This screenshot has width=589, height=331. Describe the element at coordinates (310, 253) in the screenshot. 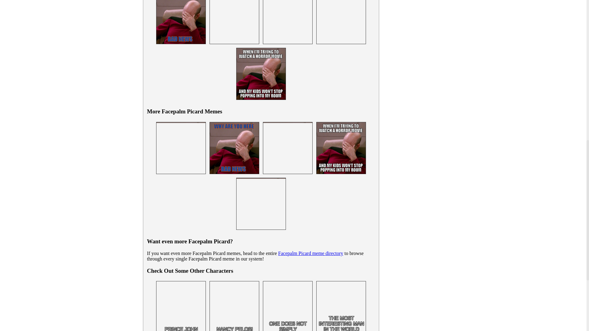

I see `Facepalm Picard meme directory` at that location.